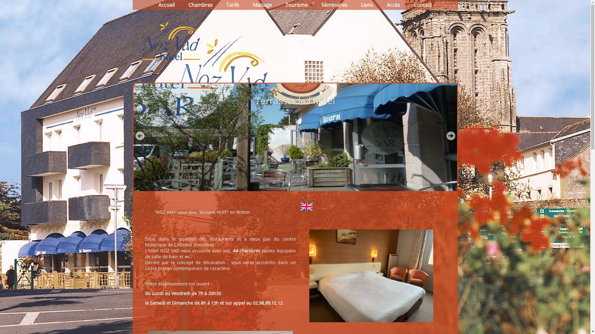 The image size is (595, 334). What do you see at coordinates (451, 136) in the screenshot?
I see `>` at bounding box center [451, 136].